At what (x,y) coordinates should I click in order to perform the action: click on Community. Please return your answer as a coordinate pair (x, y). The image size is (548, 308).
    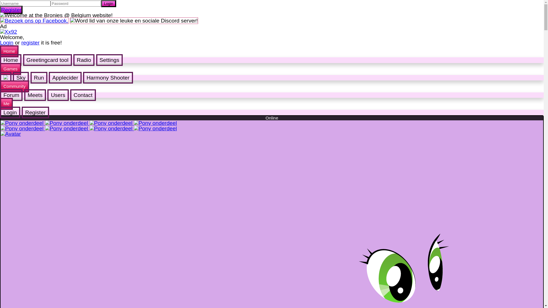
    Looking at the image, I should click on (15, 86).